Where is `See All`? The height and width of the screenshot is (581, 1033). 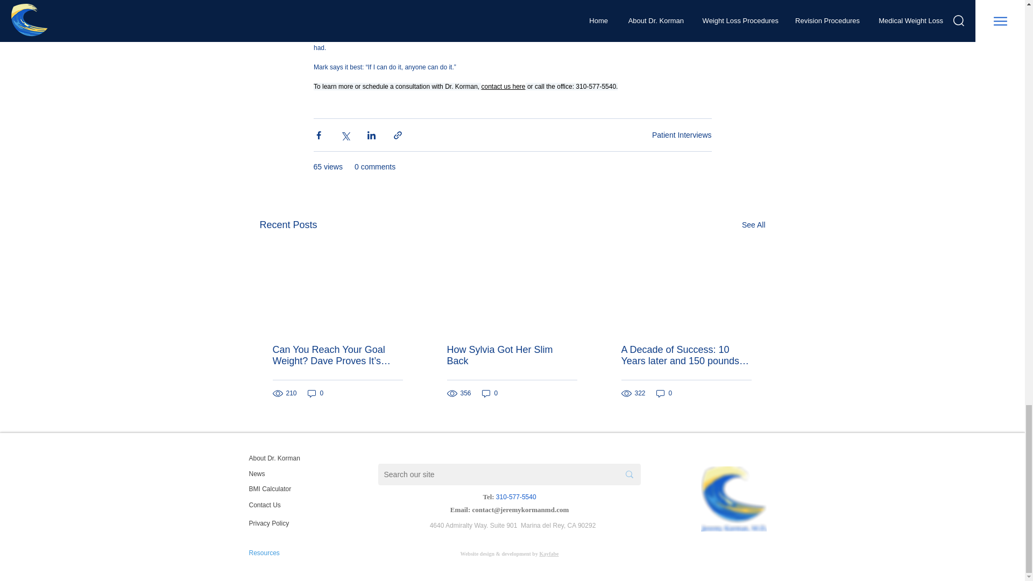
See All is located at coordinates (753, 225).